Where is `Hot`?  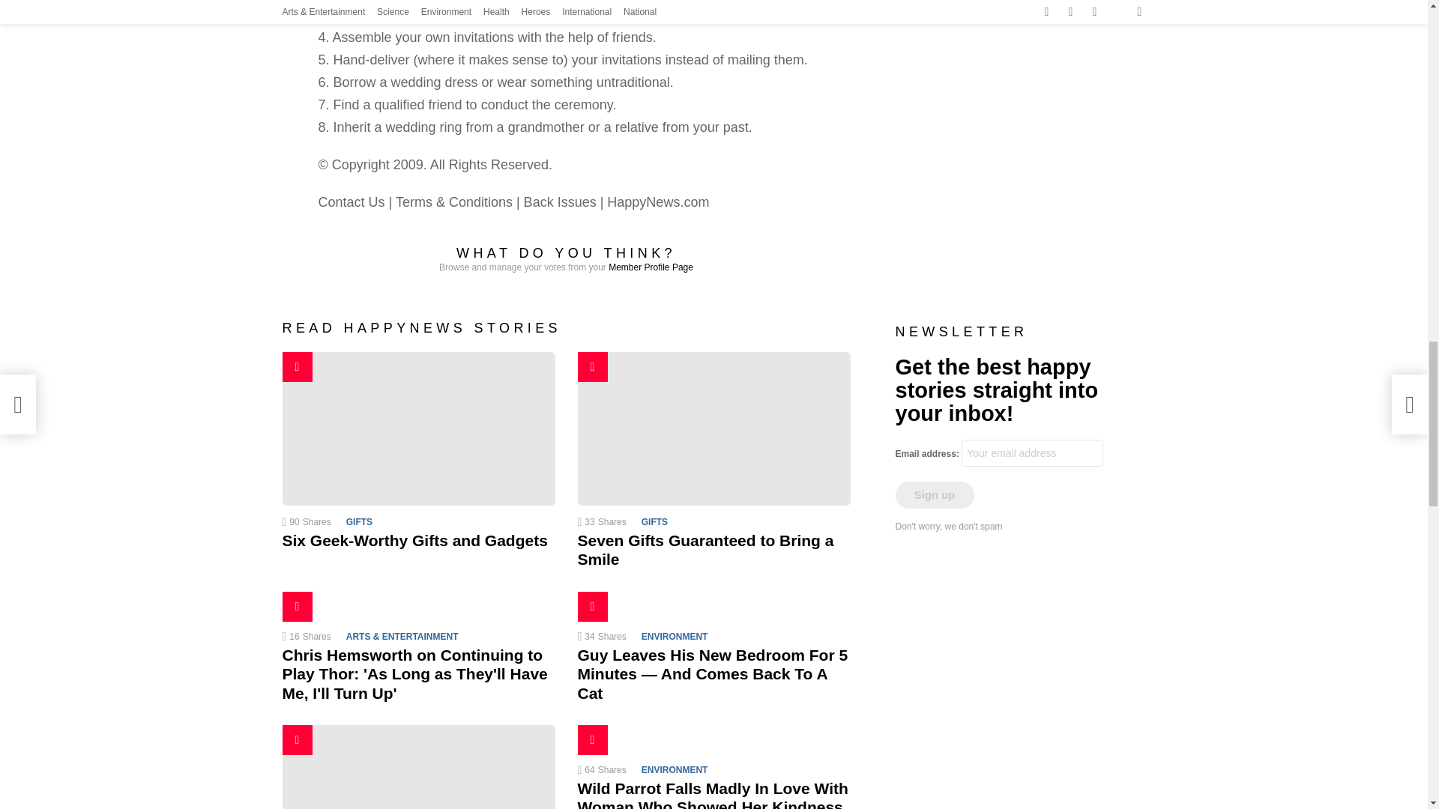 Hot is located at coordinates (297, 607).